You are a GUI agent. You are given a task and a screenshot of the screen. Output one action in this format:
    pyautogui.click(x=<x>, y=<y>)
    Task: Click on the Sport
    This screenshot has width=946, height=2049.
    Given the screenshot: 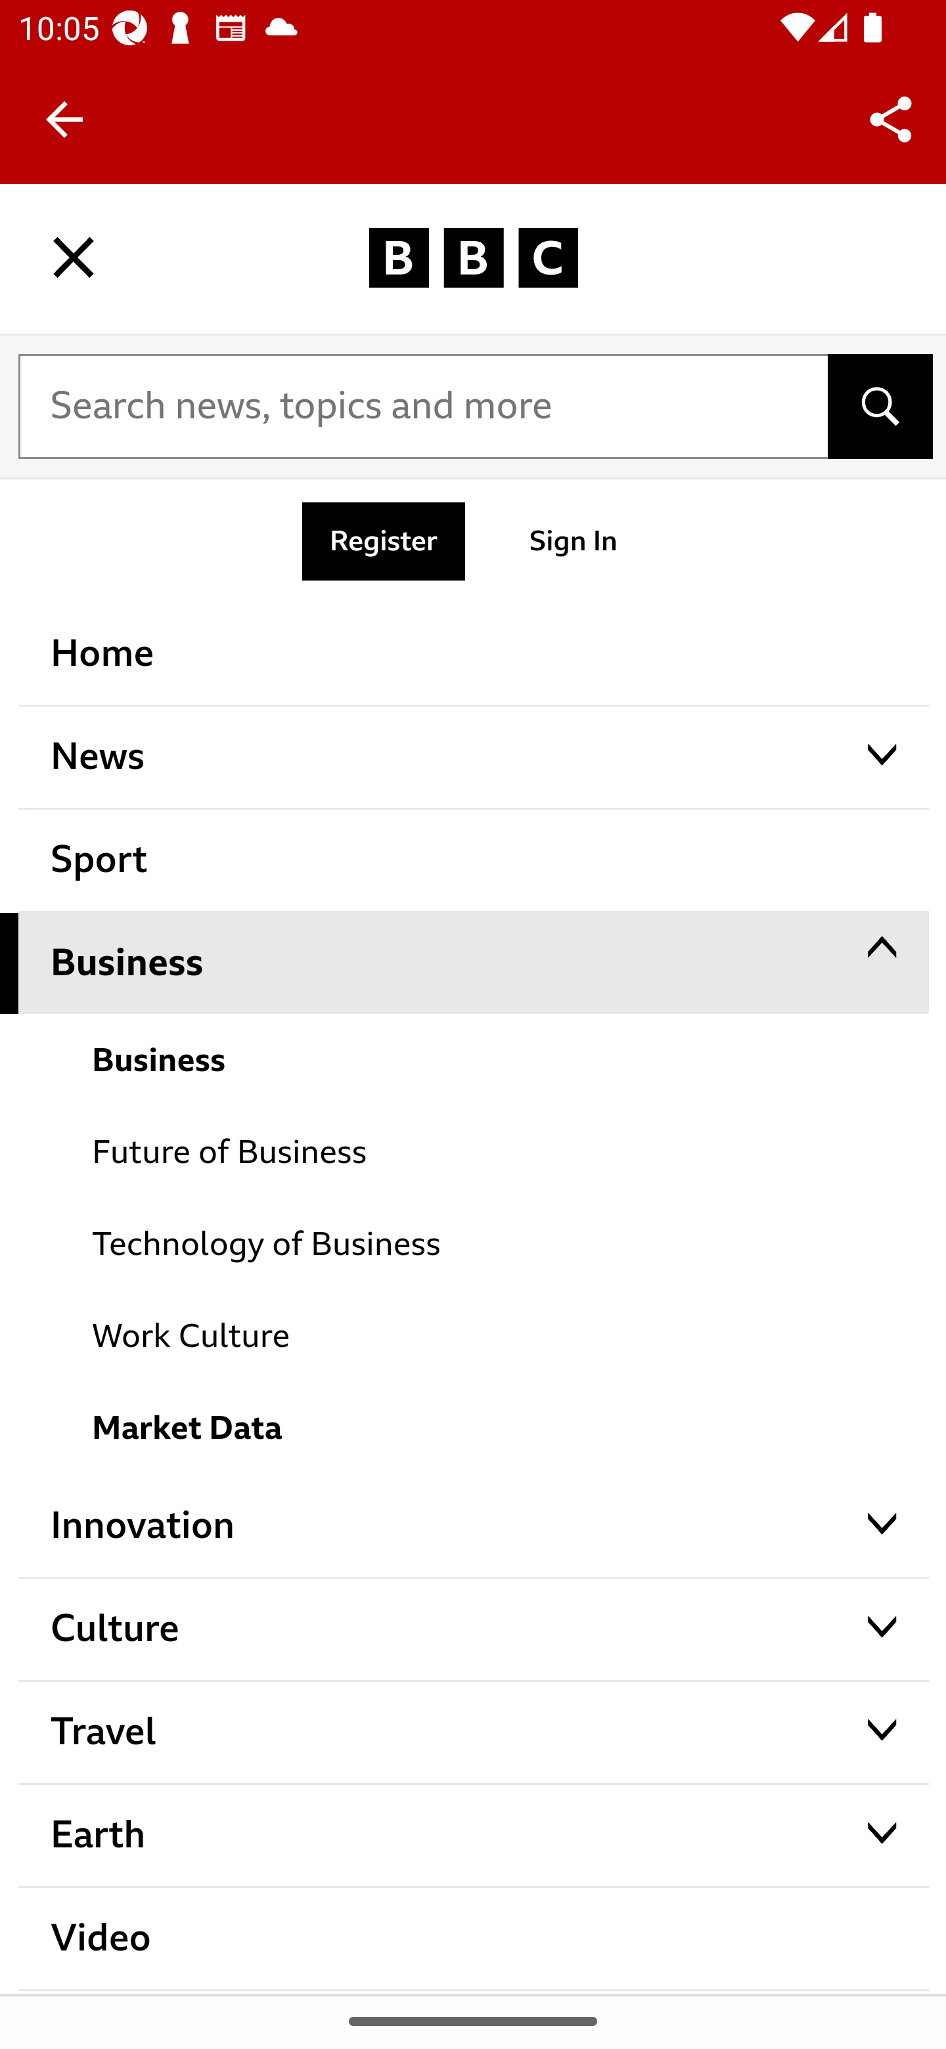 What is the action you would take?
    pyautogui.click(x=474, y=860)
    